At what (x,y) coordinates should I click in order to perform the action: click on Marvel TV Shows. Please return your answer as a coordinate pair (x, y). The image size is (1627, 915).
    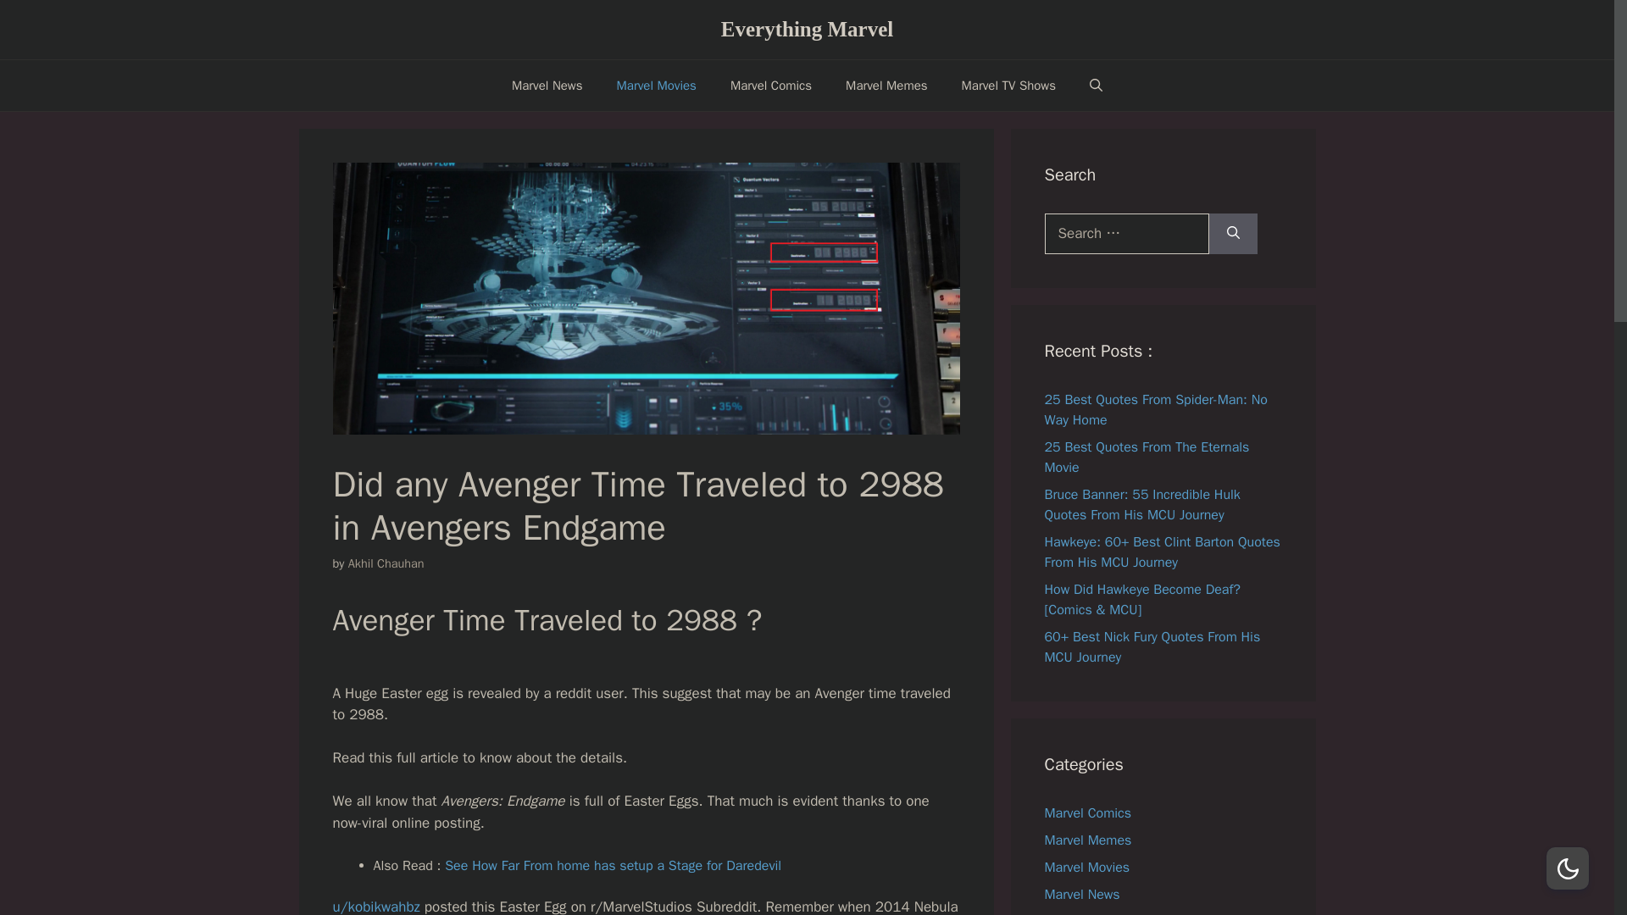
    Looking at the image, I should click on (1008, 85).